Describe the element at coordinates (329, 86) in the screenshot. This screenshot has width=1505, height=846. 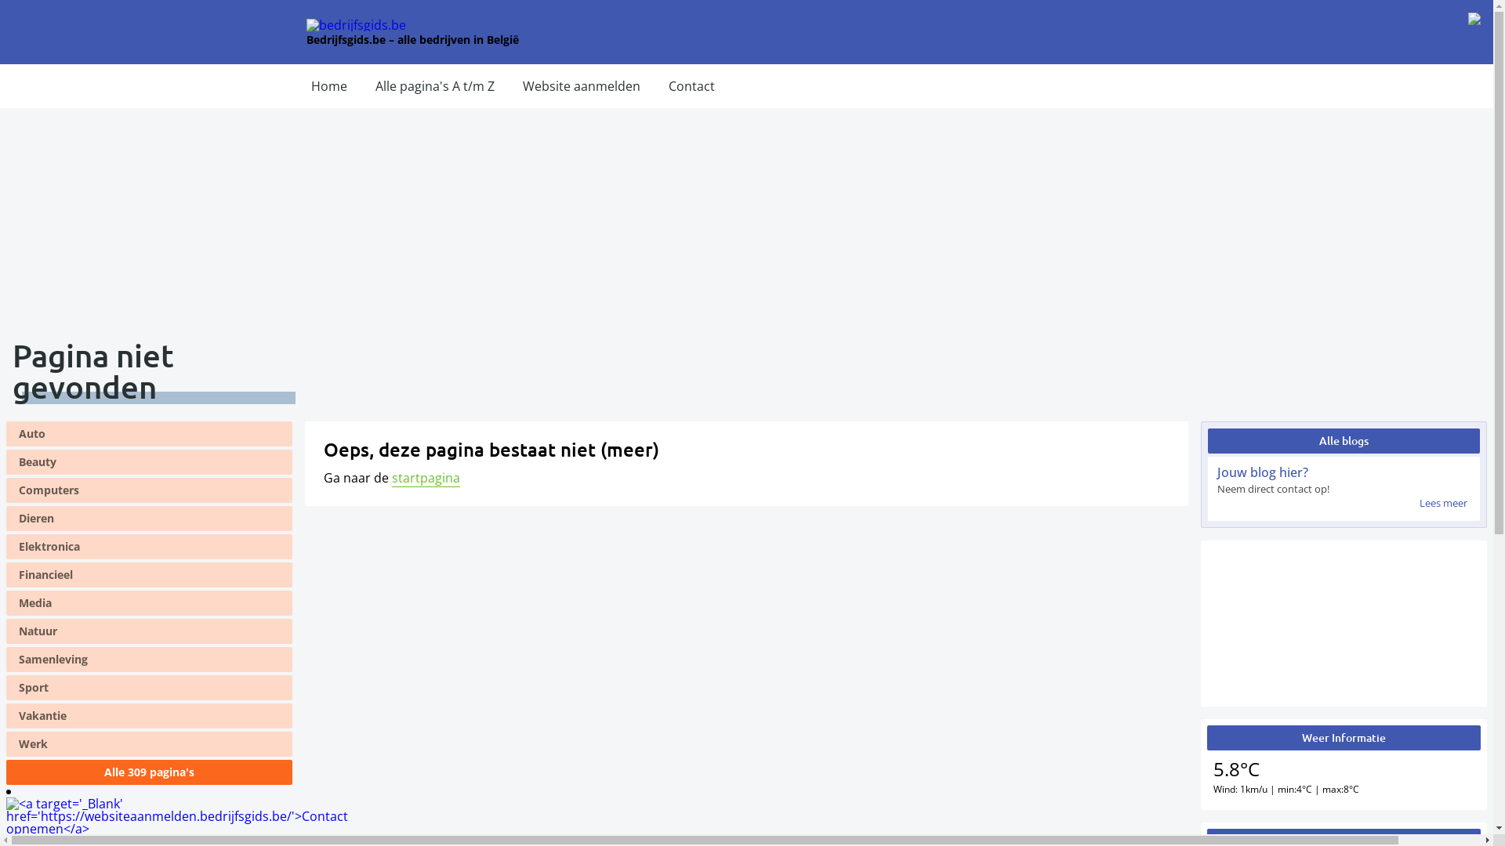
I see `Home` at that location.